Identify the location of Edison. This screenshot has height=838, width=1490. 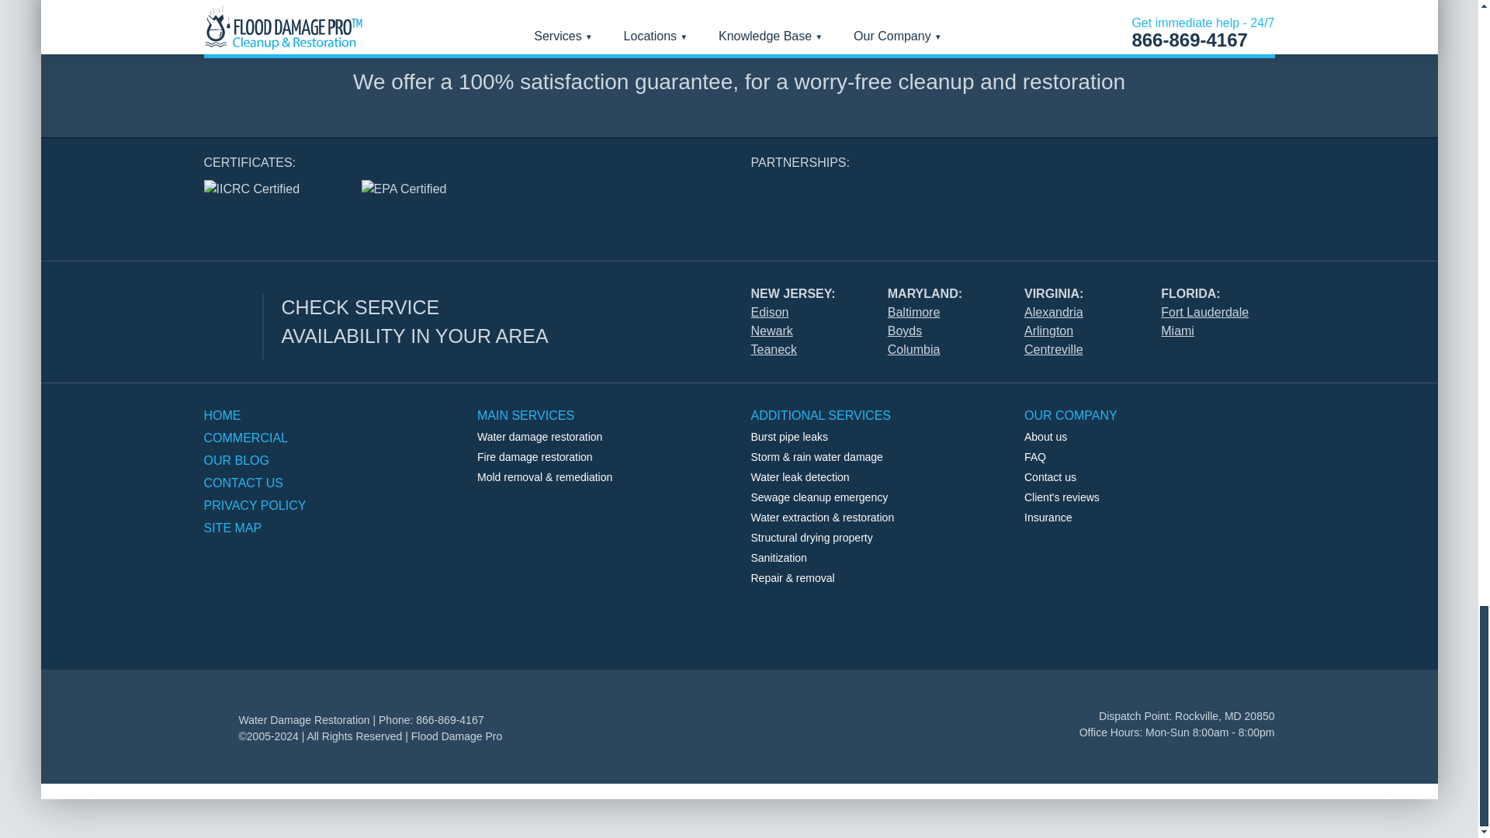
(770, 312).